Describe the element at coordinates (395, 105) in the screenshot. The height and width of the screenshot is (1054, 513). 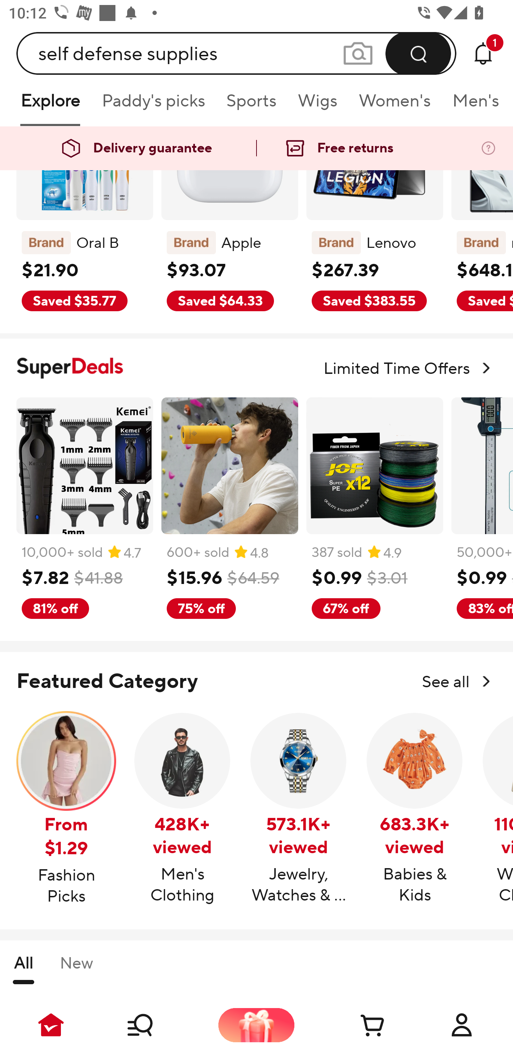
I see `Women's` at that location.